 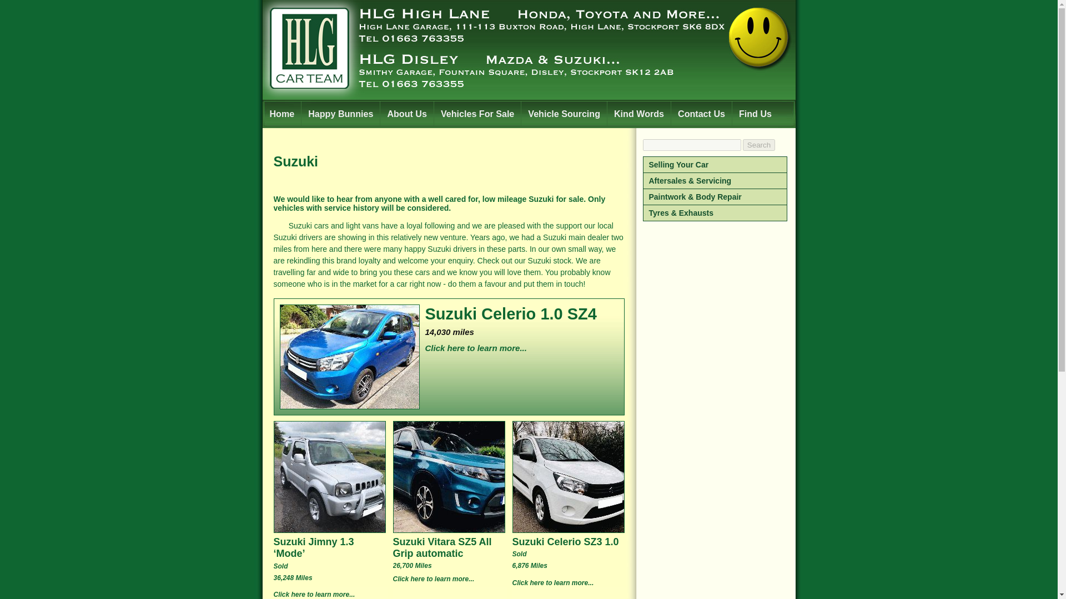 I want to click on Click here to learn more..., so click(x=569, y=586).